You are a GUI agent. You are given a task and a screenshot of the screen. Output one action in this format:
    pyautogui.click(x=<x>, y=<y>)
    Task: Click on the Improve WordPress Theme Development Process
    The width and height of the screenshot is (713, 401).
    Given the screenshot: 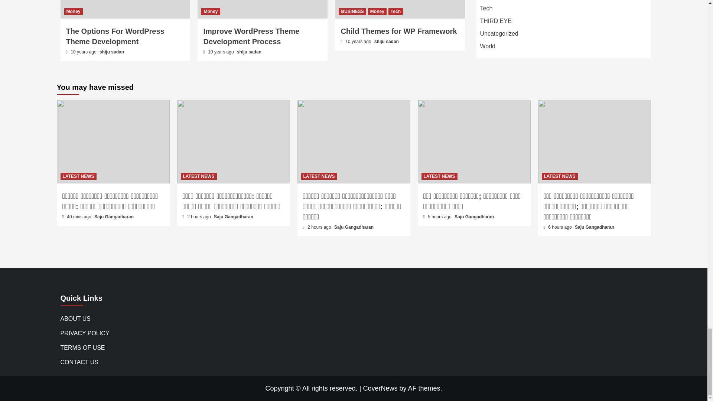 What is the action you would take?
    pyautogui.click(x=251, y=36)
    